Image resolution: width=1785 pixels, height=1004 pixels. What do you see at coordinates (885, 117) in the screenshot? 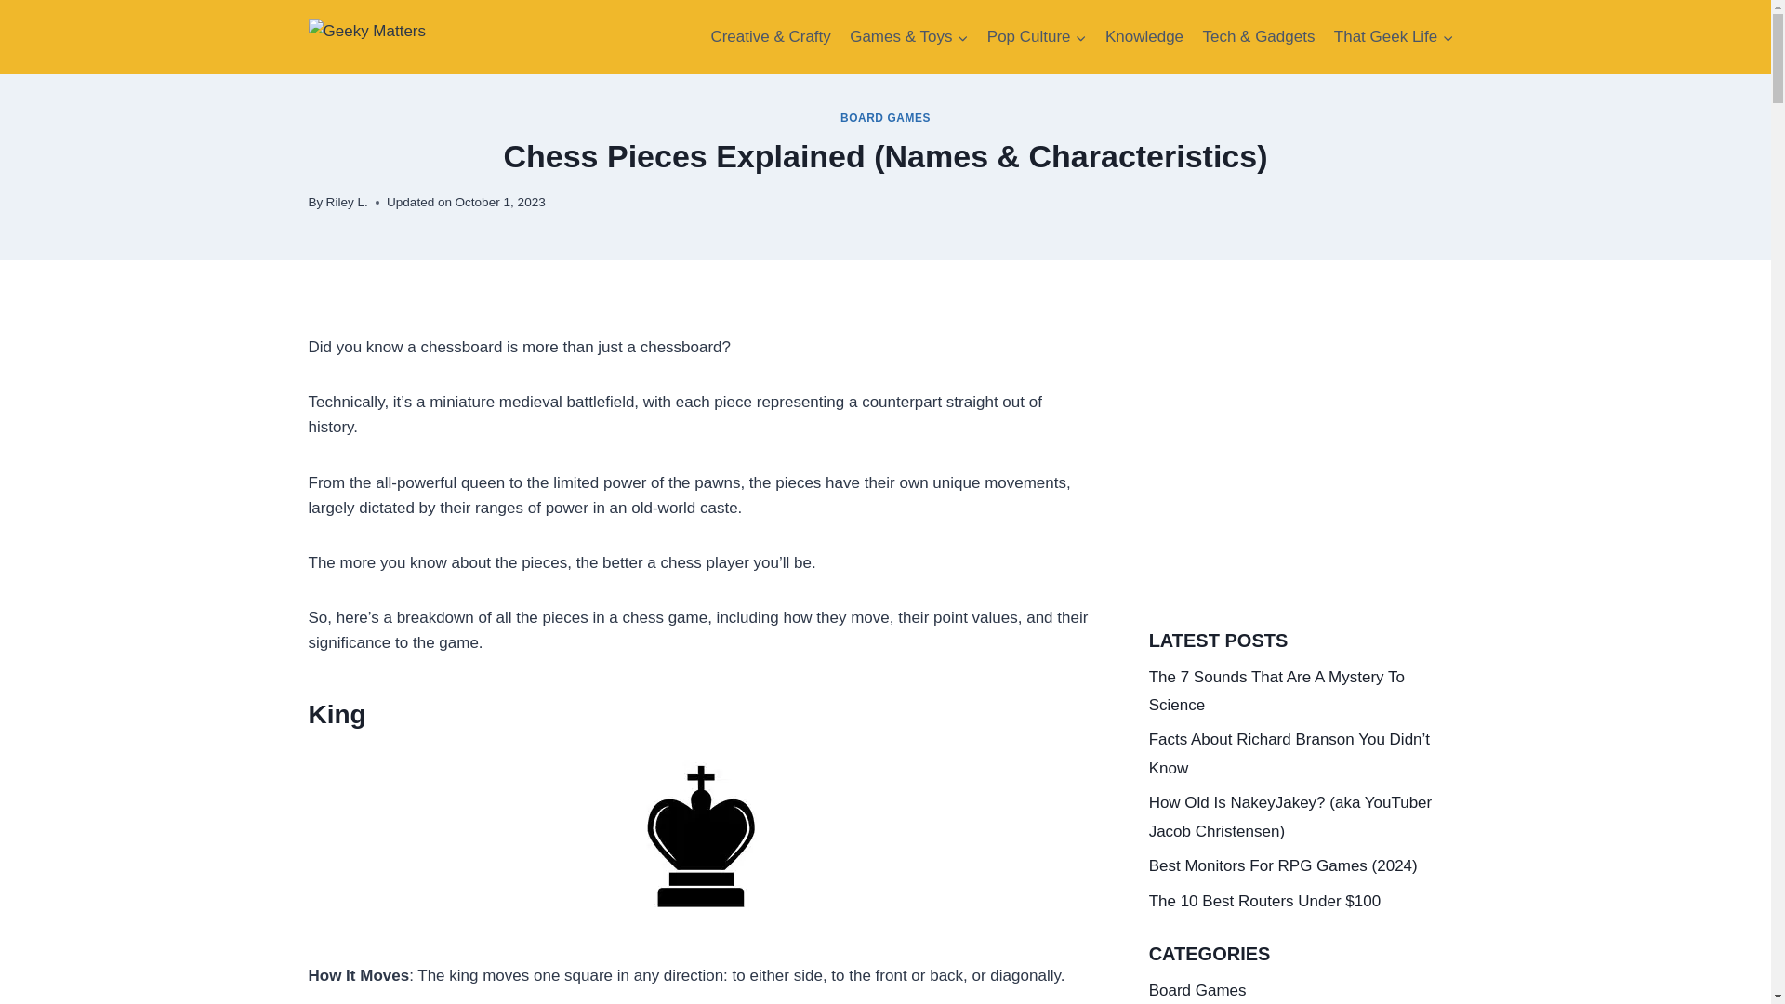
I see `BOARD GAMES` at bounding box center [885, 117].